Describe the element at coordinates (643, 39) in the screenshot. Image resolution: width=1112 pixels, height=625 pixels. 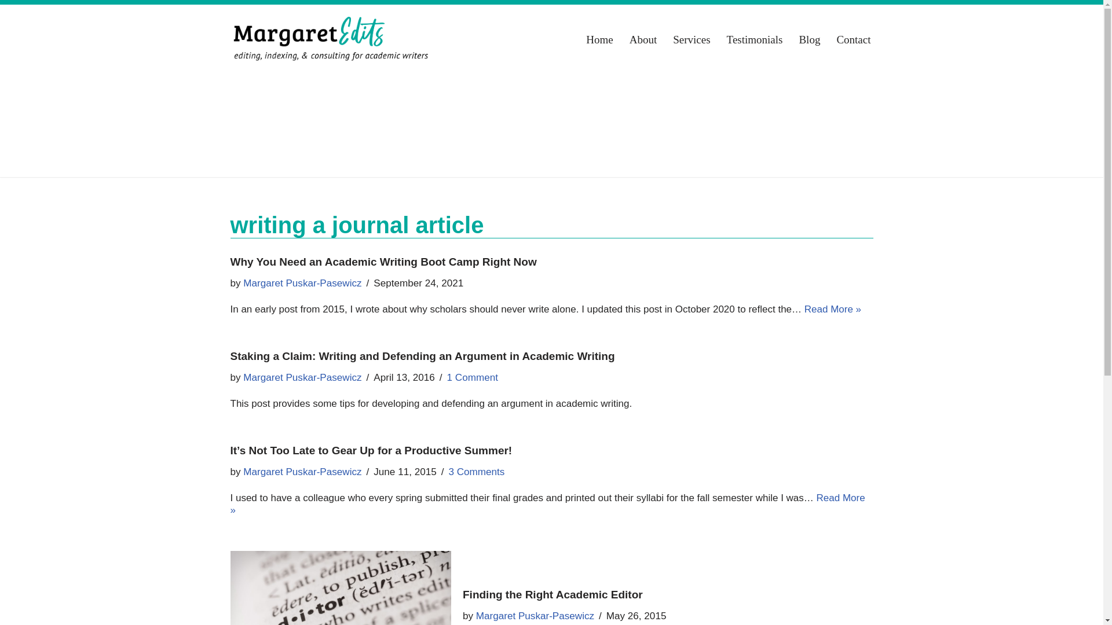
I see `About` at that location.